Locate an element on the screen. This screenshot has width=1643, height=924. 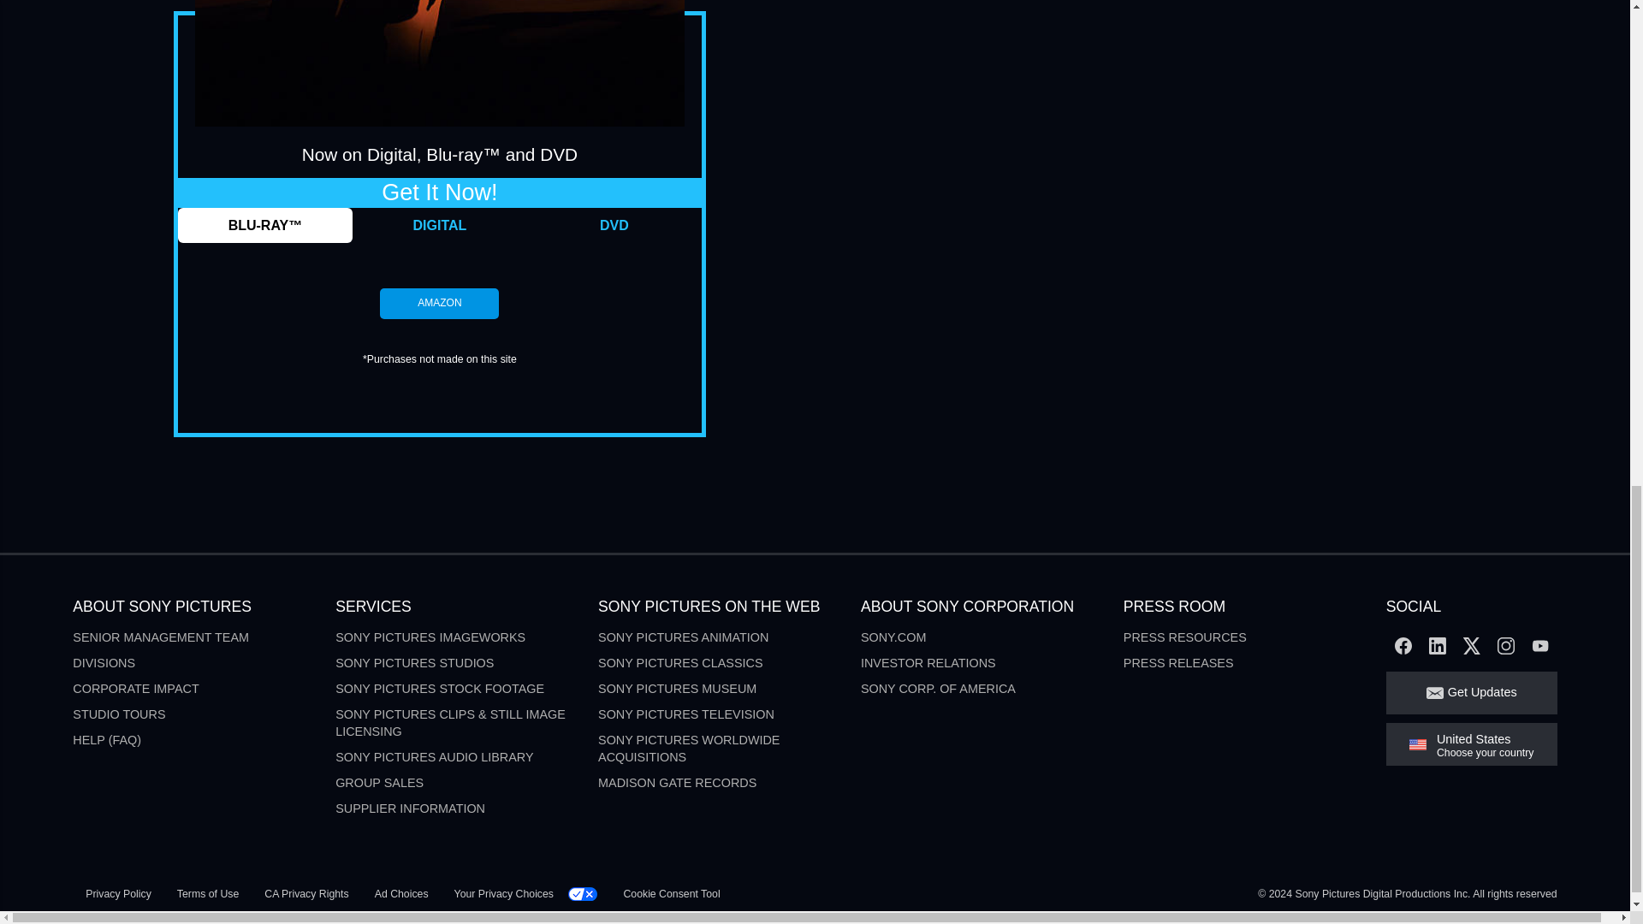
DIGITAL is located at coordinates (440, 226).